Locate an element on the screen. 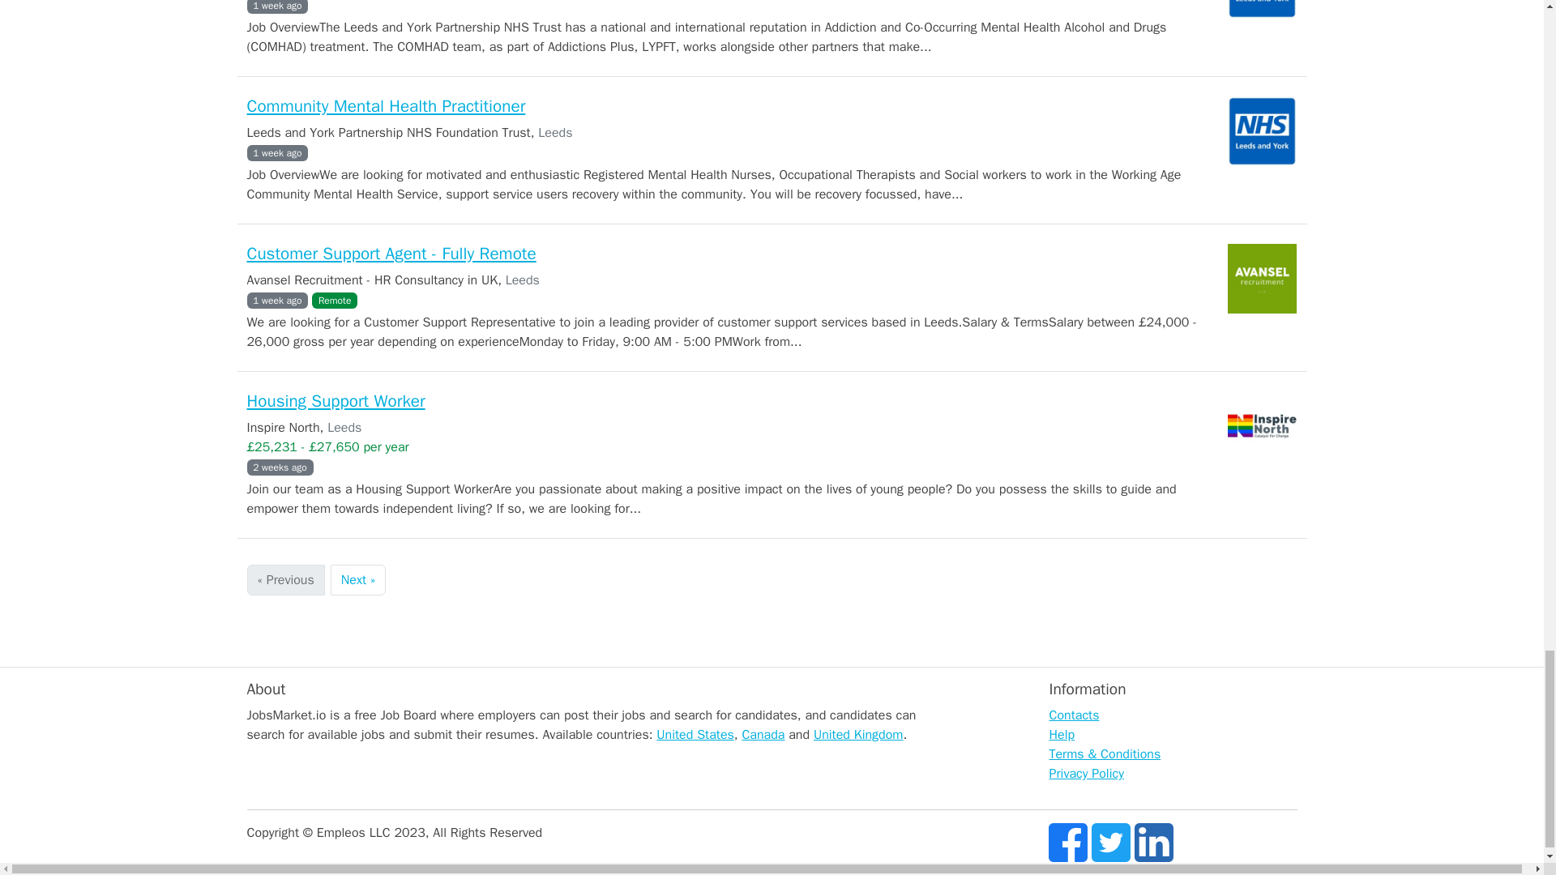 The width and height of the screenshot is (1556, 875). Community Mental Health Practitioner is located at coordinates (386, 105).